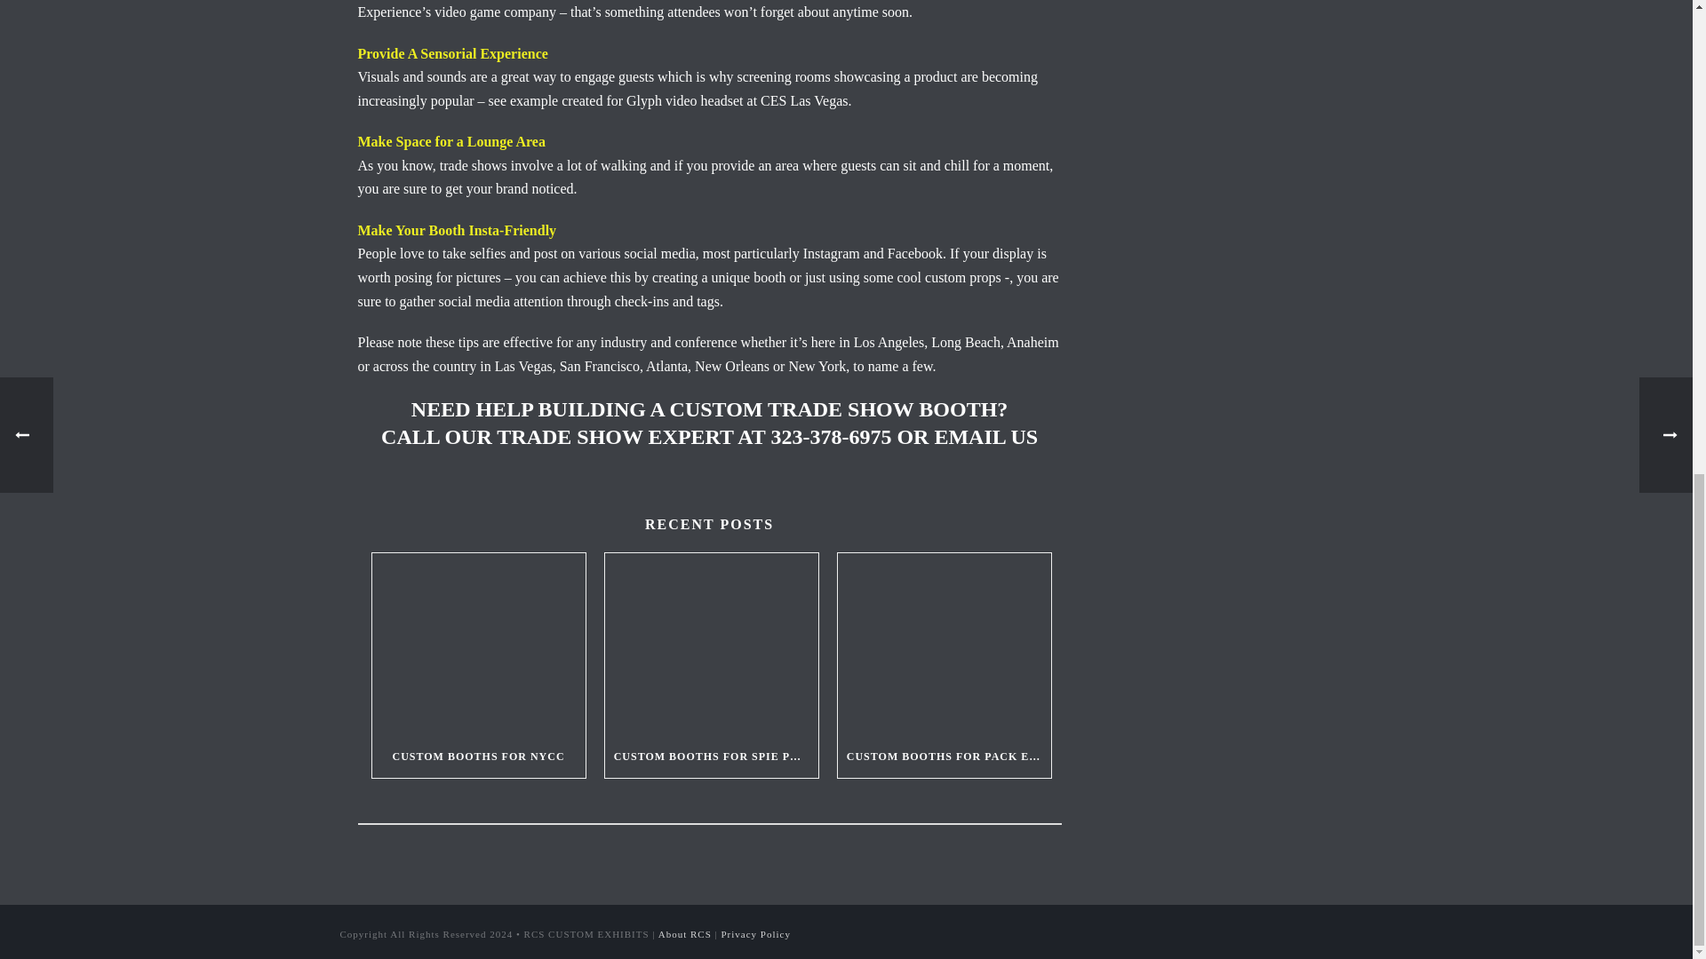  What do you see at coordinates (604, 100) in the screenshot?
I see `example created for Glyph video` at bounding box center [604, 100].